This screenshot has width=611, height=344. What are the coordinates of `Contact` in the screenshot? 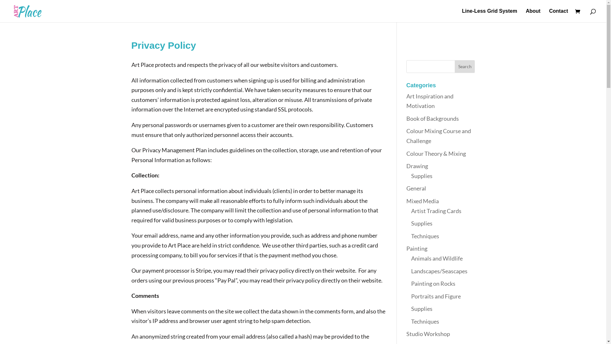 It's located at (558, 16).